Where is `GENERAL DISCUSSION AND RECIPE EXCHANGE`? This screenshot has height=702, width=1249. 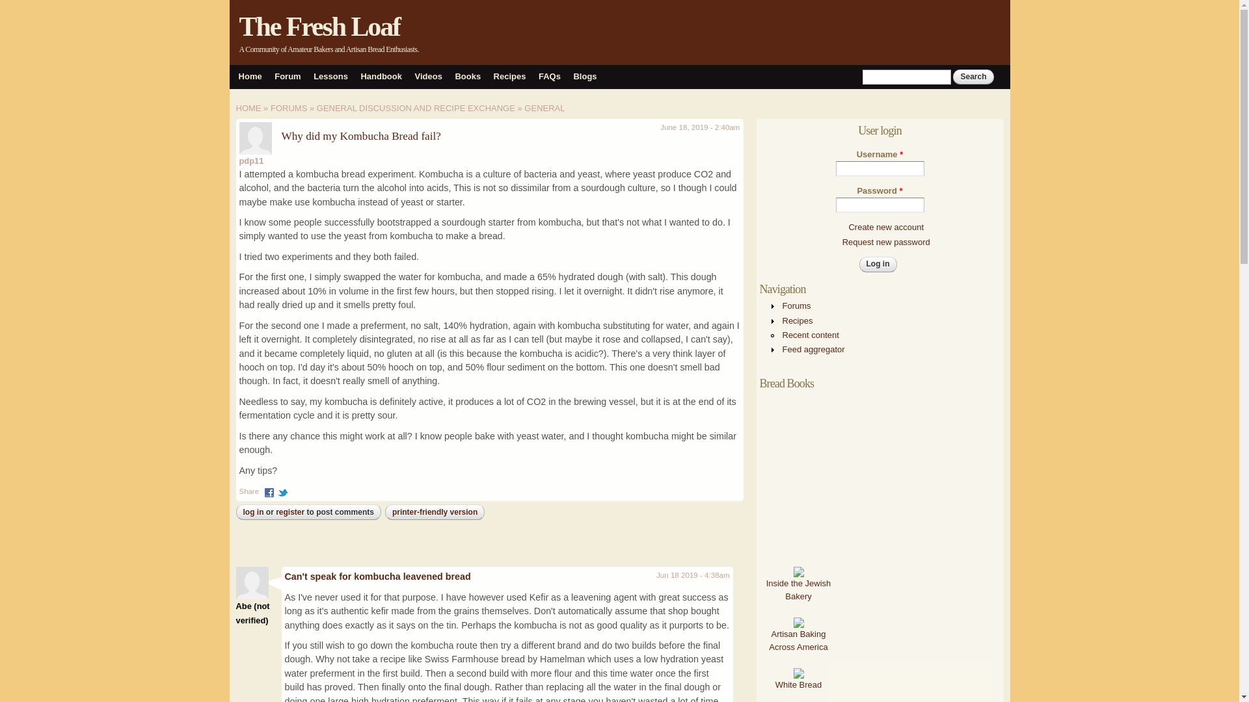
GENERAL DISCUSSION AND RECIPE EXCHANGE is located at coordinates (416, 108).